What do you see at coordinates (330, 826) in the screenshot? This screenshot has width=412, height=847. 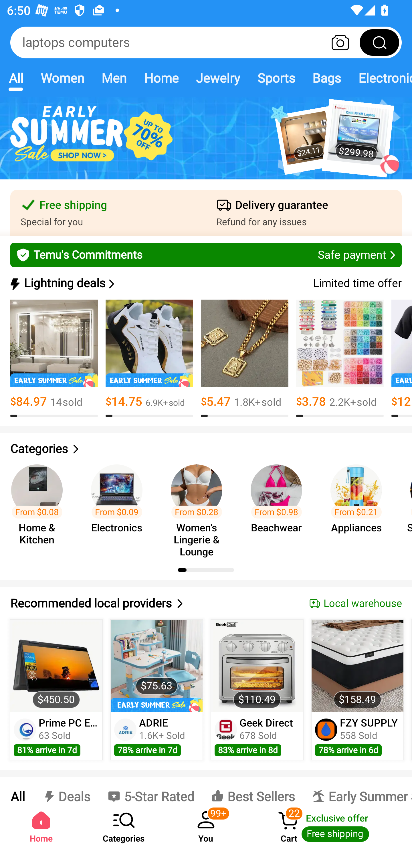 I see `Cart 22 Cart Exclusive offer` at bounding box center [330, 826].